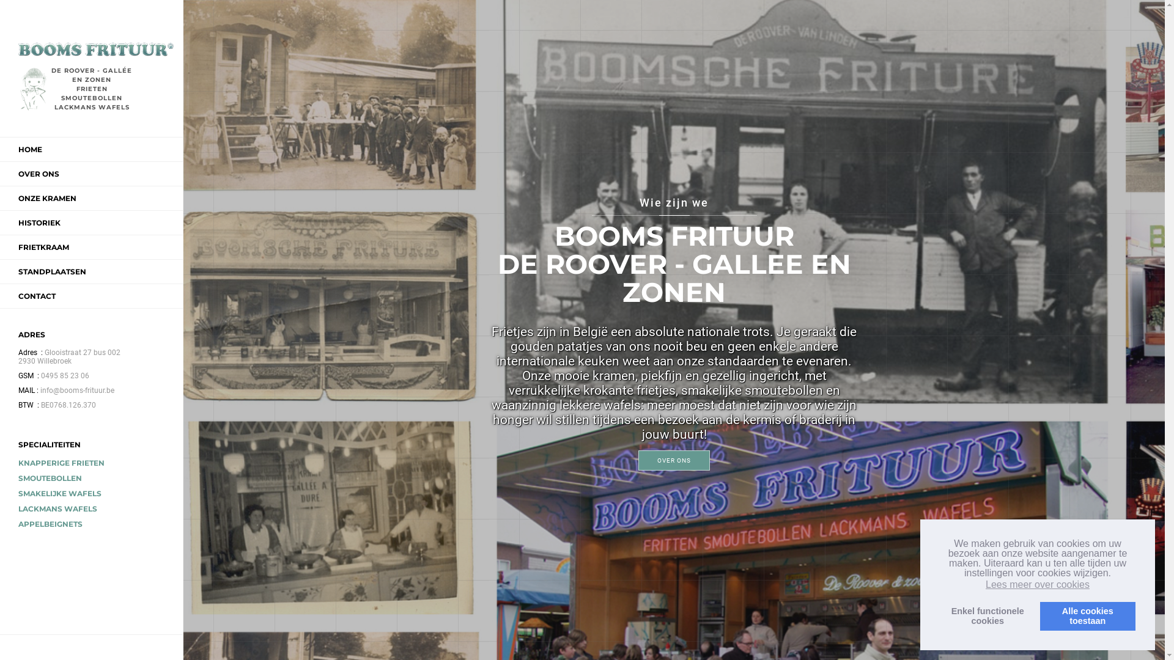  What do you see at coordinates (1038, 585) in the screenshot?
I see `Lees meer over cookies` at bounding box center [1038, 585].